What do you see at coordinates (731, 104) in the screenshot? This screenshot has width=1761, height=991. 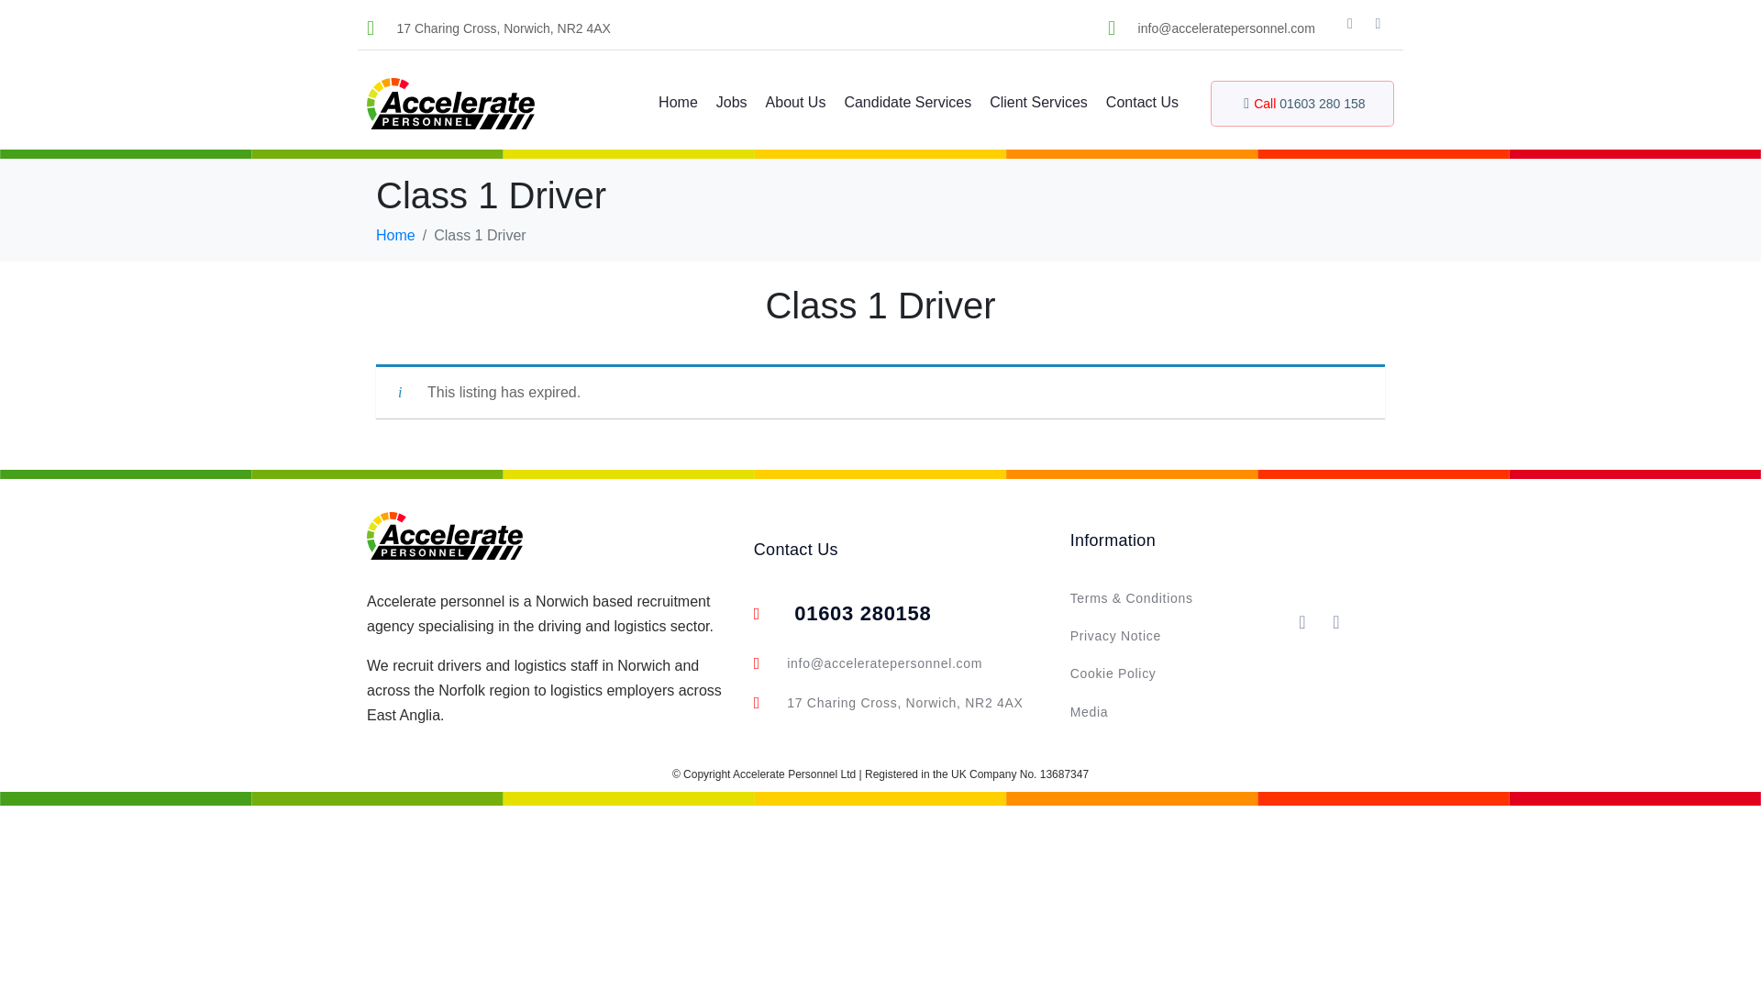 I see `Jobs` at bounding box center [731, 104].